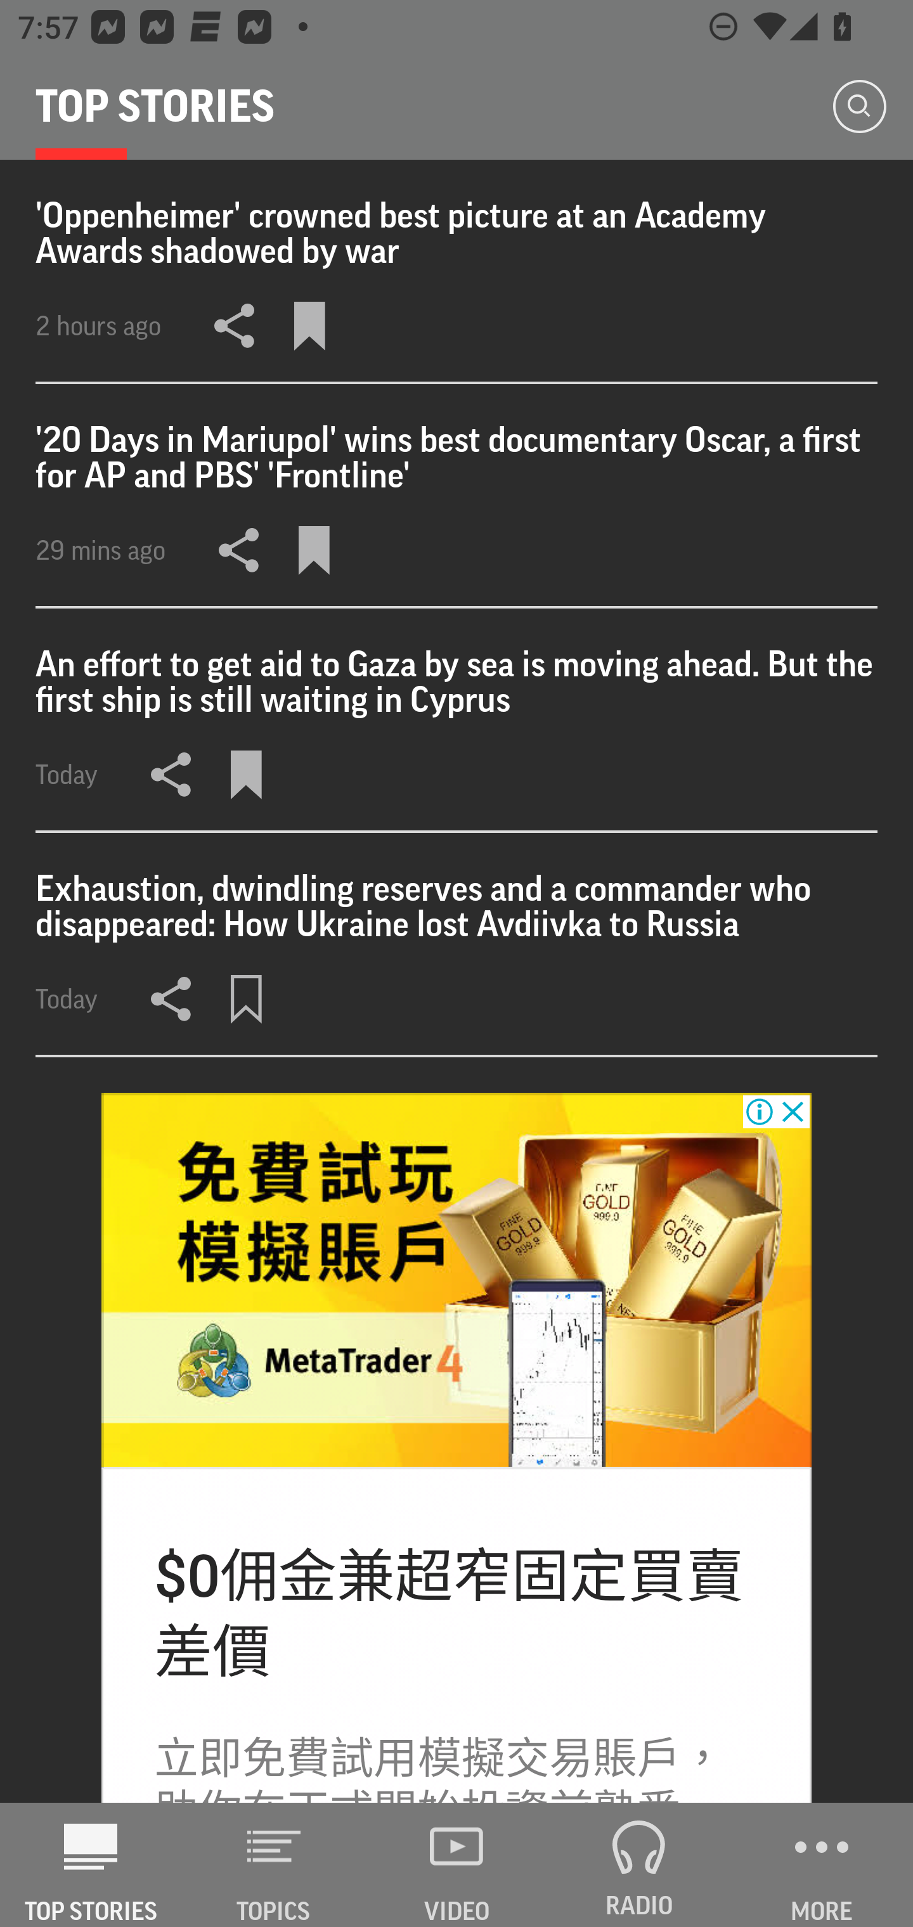 This screenshot has width=913, height=1927. I want to click on AP News TOP STORIES, so click(91, 1865).